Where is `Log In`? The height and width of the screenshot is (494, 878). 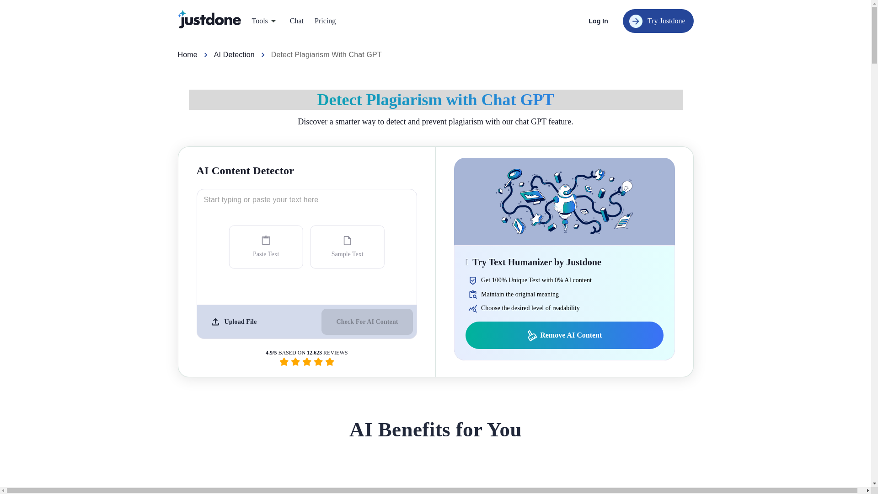 Log In is located at coordinates (598, 21).